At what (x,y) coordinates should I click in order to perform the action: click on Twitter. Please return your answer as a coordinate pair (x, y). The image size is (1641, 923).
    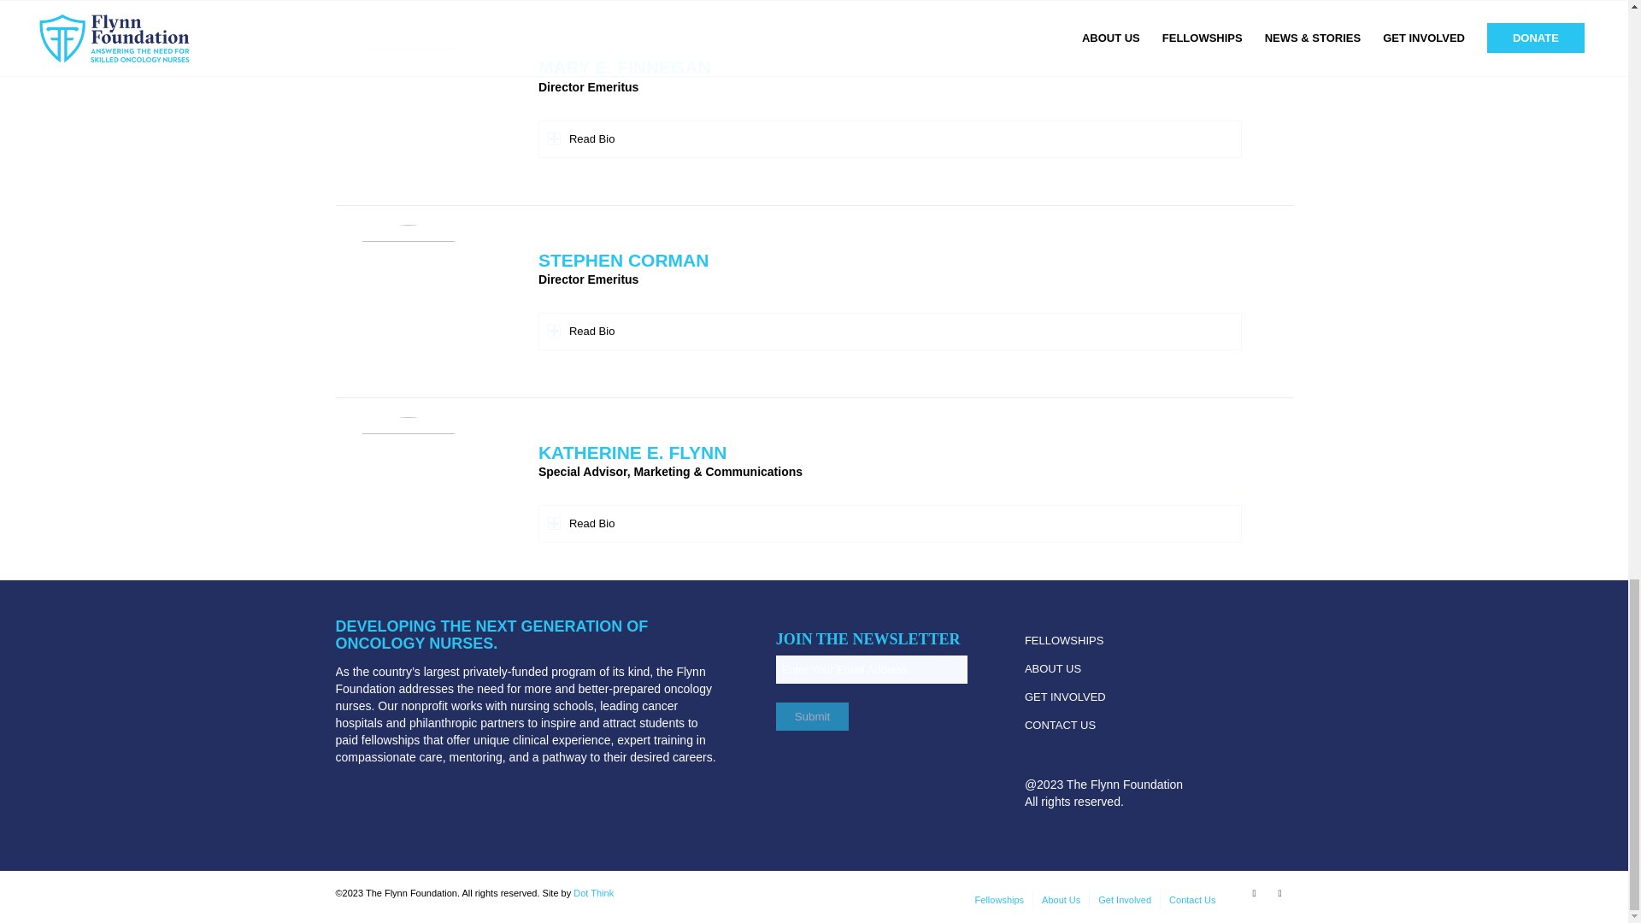
    Looking at the image, I should click on (1253, 892).